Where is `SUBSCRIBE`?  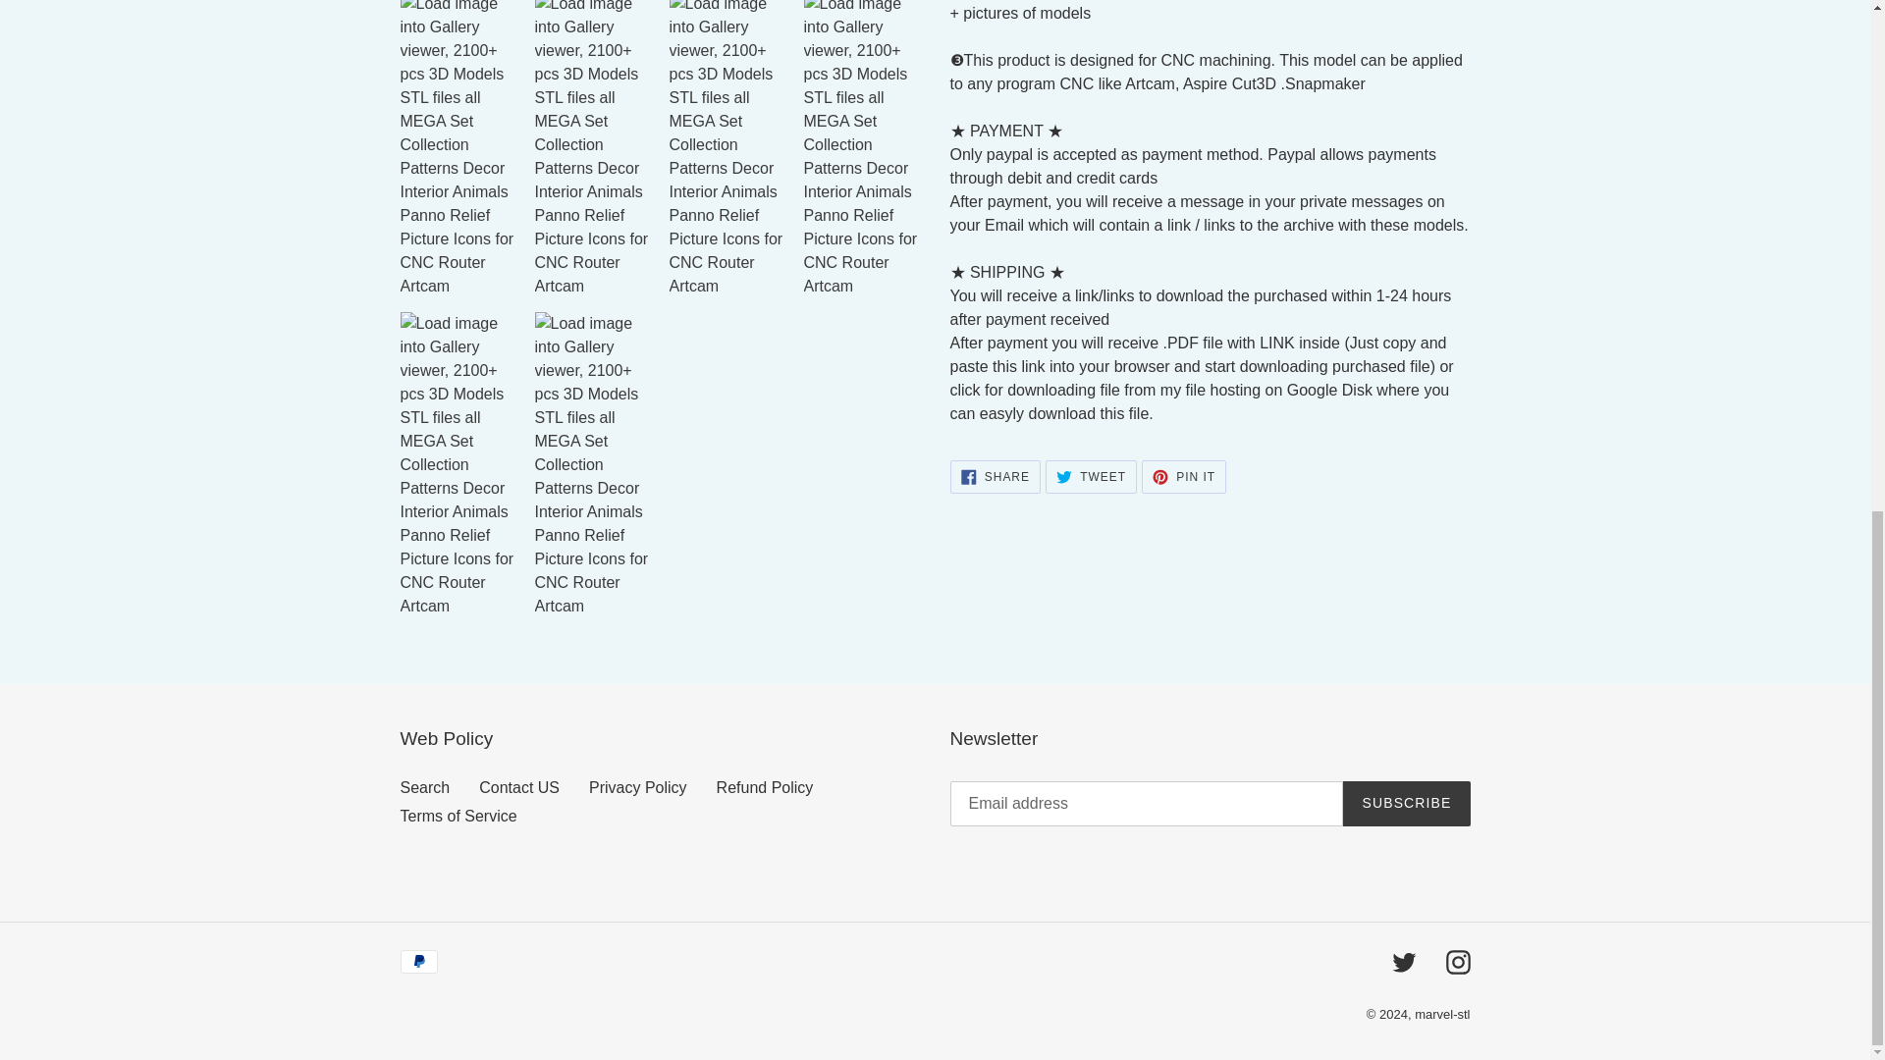 SUBSCRIBE is located at coordinates (1184, 477).